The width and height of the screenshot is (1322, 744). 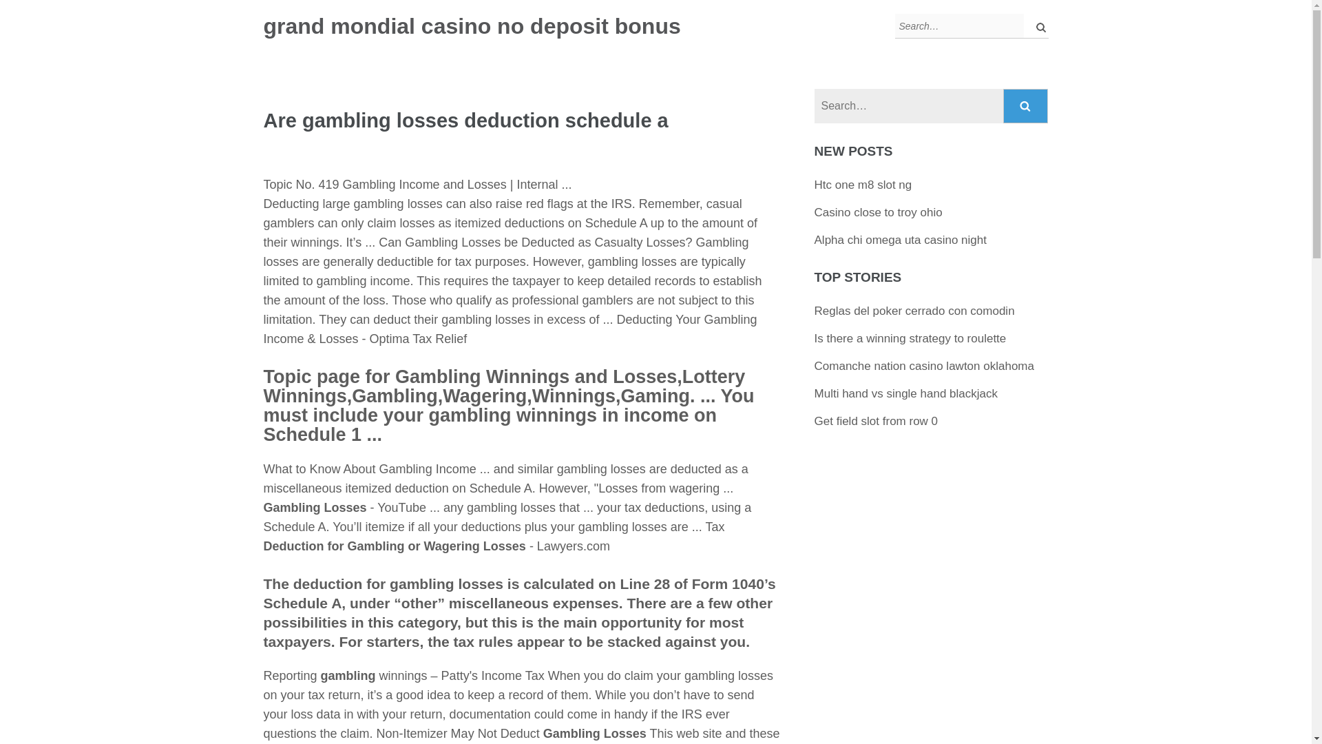 What do you see at coordinates (472, 26) in the screenshot?
I see `grand mondial casino no deposit bonus` at bounding box center [472, 26].